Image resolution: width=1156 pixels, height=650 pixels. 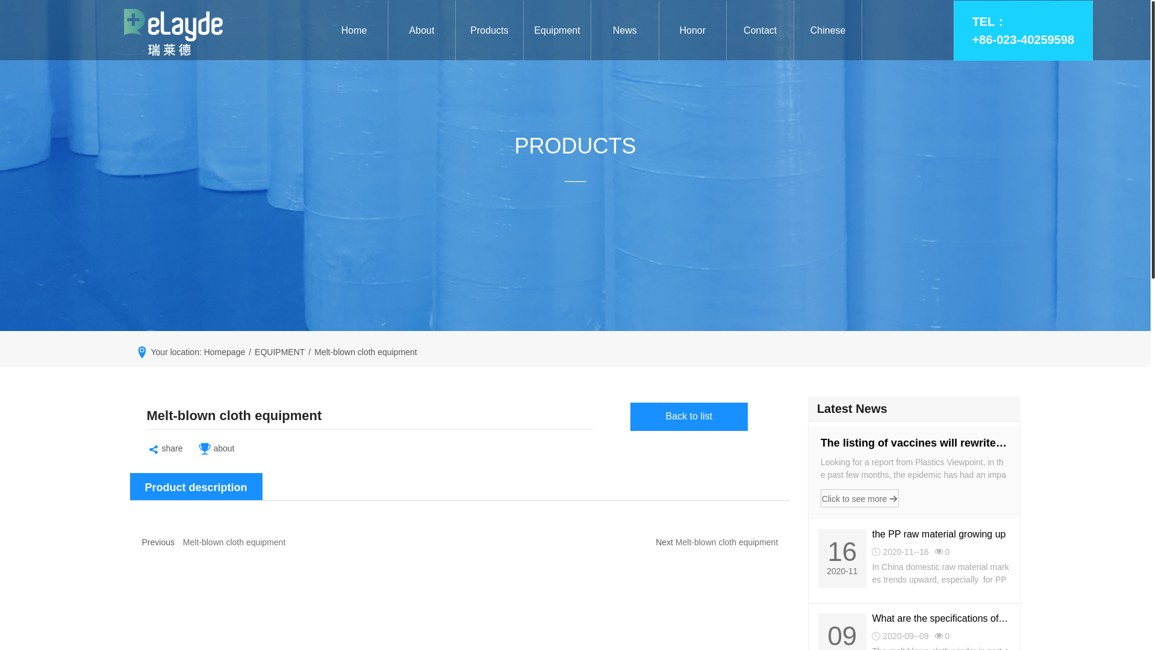 I want to click on News, so click(x=624, y=31).